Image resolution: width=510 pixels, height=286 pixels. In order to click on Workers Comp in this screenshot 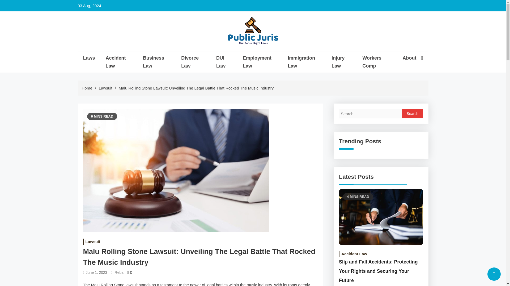, I will do `click(377, 62)`.